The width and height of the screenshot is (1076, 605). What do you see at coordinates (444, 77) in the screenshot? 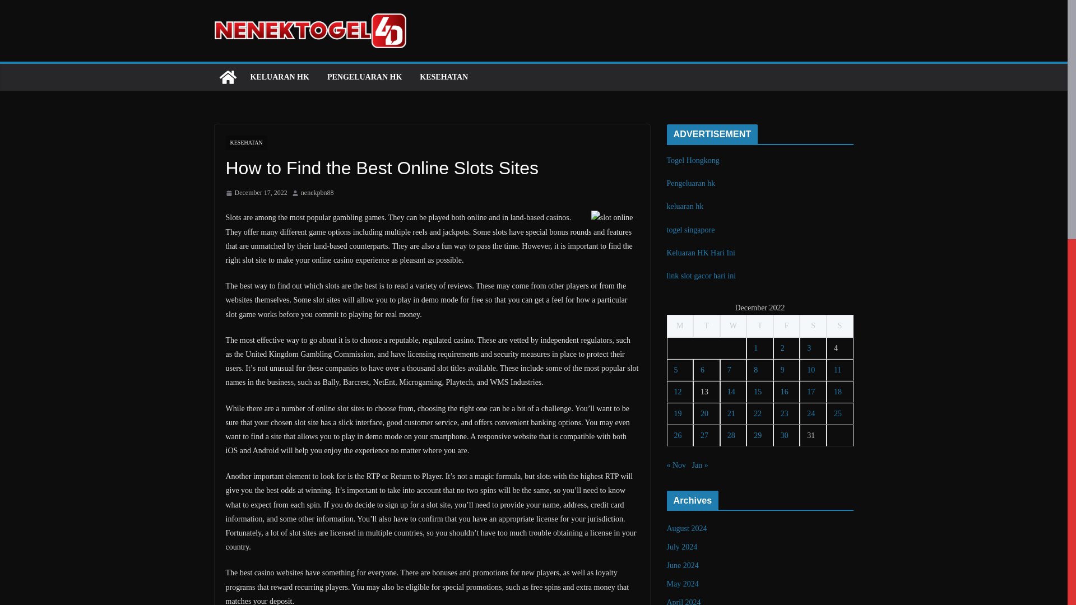
I see `KESEHATAN` at bounding box center [444, 77].